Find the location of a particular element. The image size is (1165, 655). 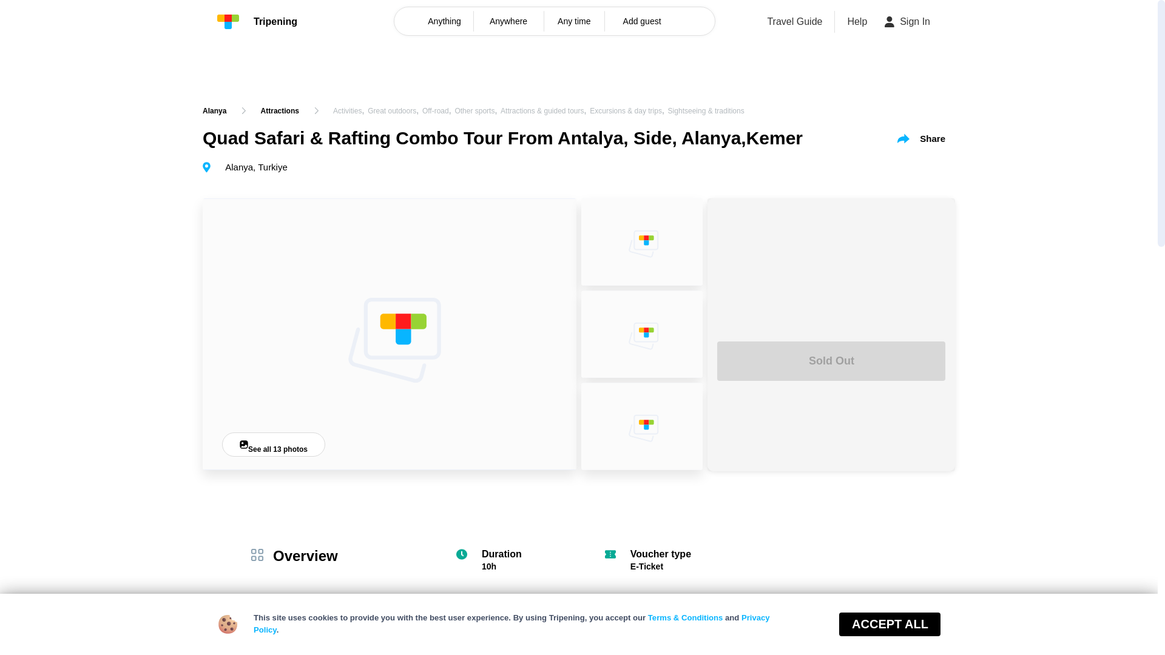

Sign In is located at coordinates (907, 22).